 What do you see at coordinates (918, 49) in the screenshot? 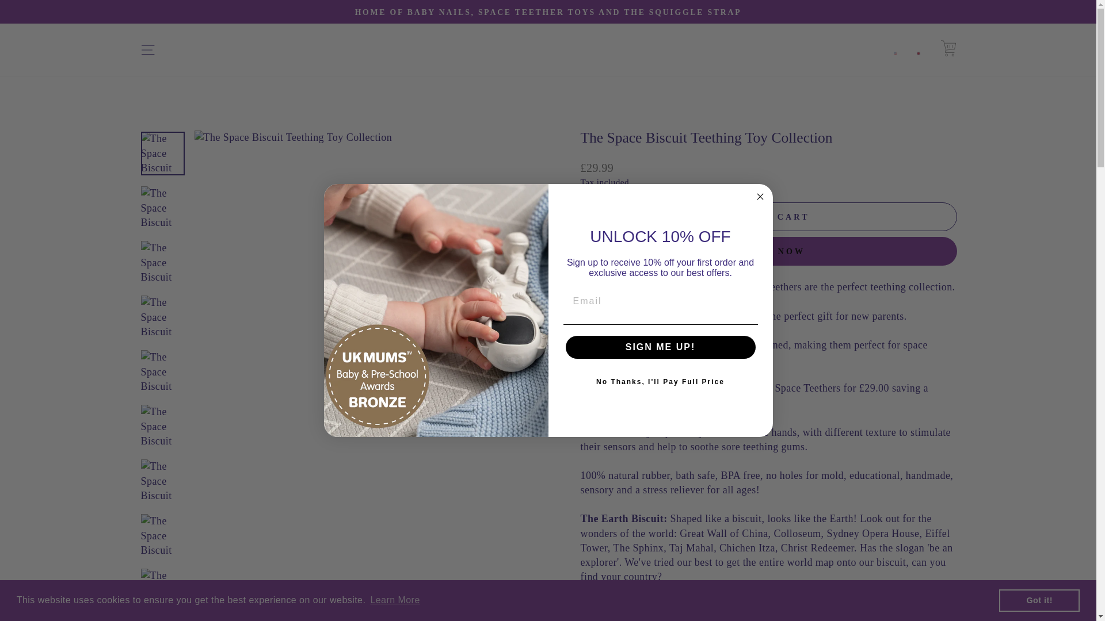
I see `Thumble UK` at bounding box center [918, 49].